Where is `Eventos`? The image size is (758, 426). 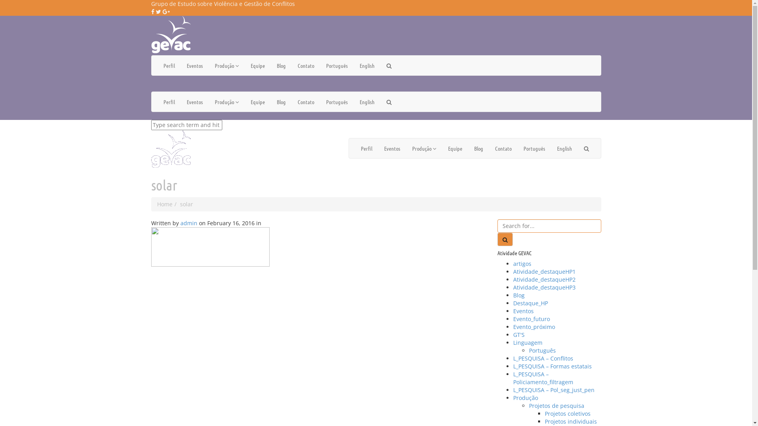
Eventos is located at coordinates (392, 148).